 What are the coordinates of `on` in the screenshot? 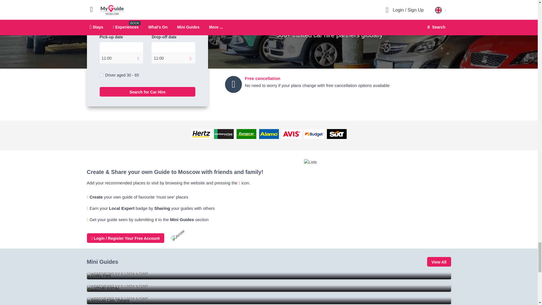 It's located at (101, 75).